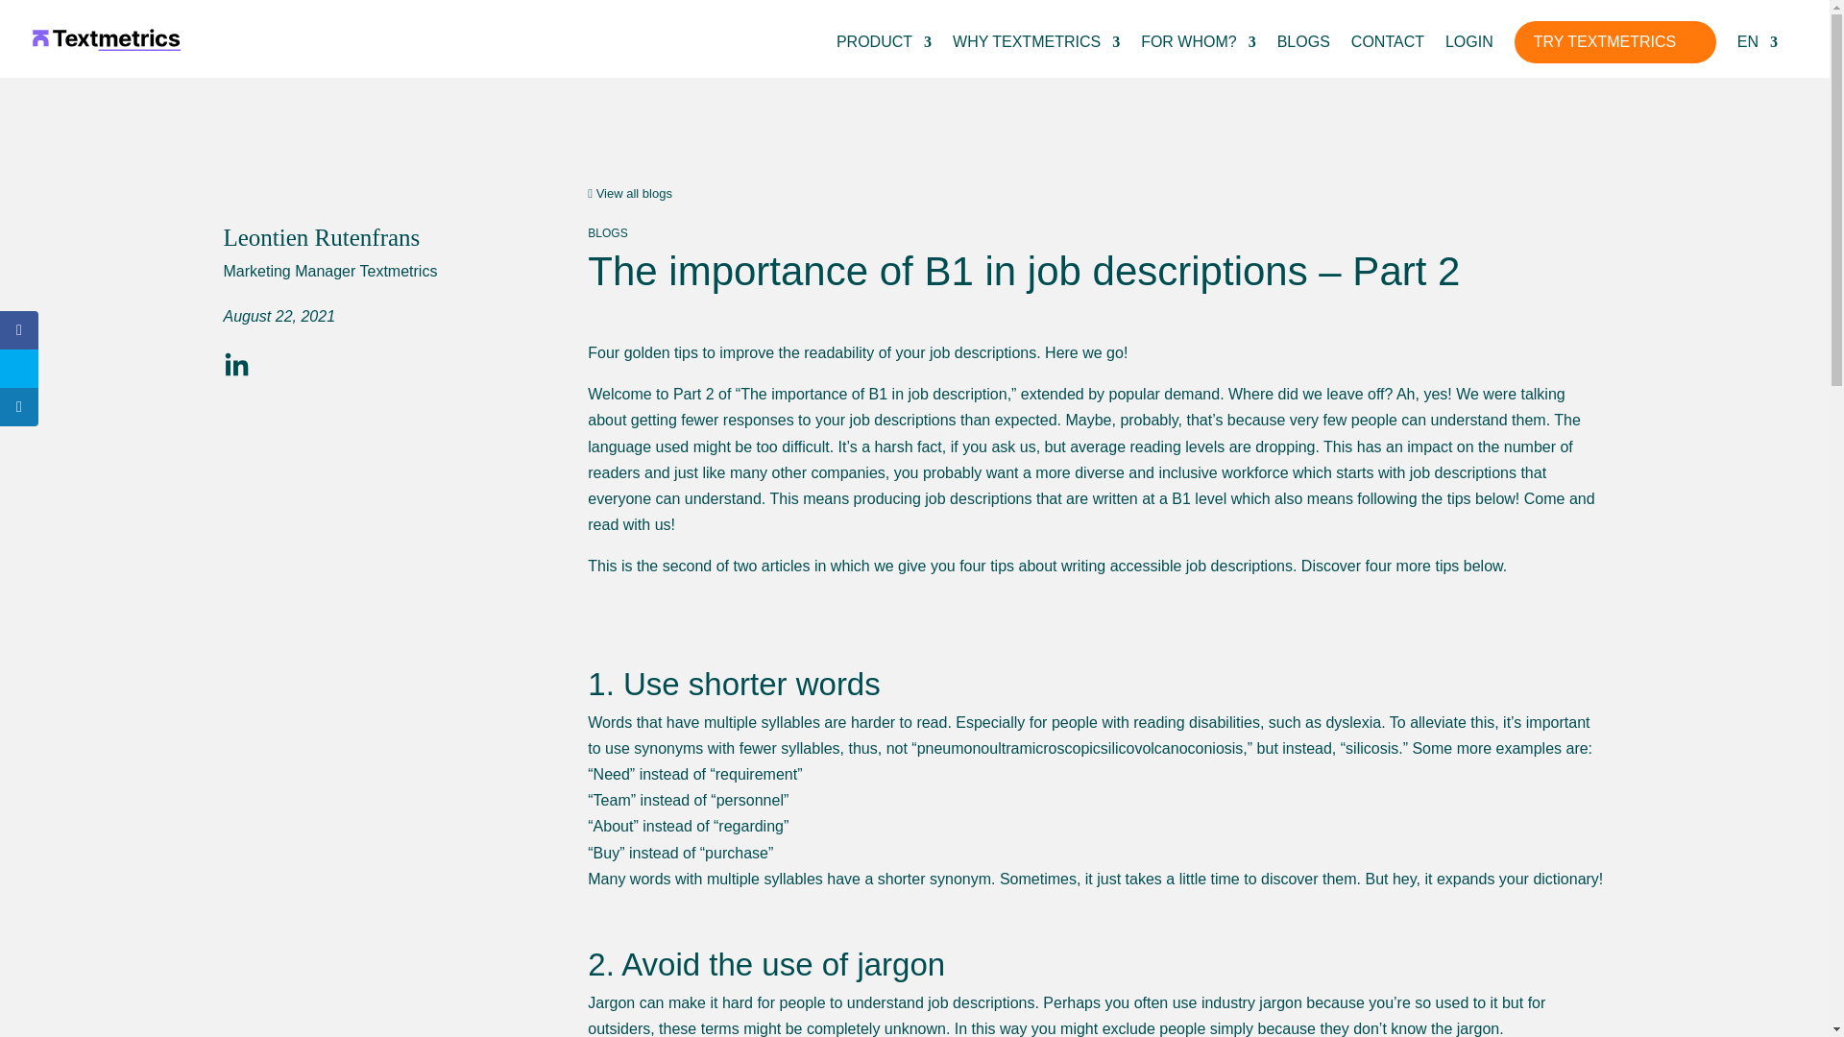 This screenshot has width=1844, height=1037. Describe the element at coordinates (1757, 56) in the screenshot. I see `EN` at that location.